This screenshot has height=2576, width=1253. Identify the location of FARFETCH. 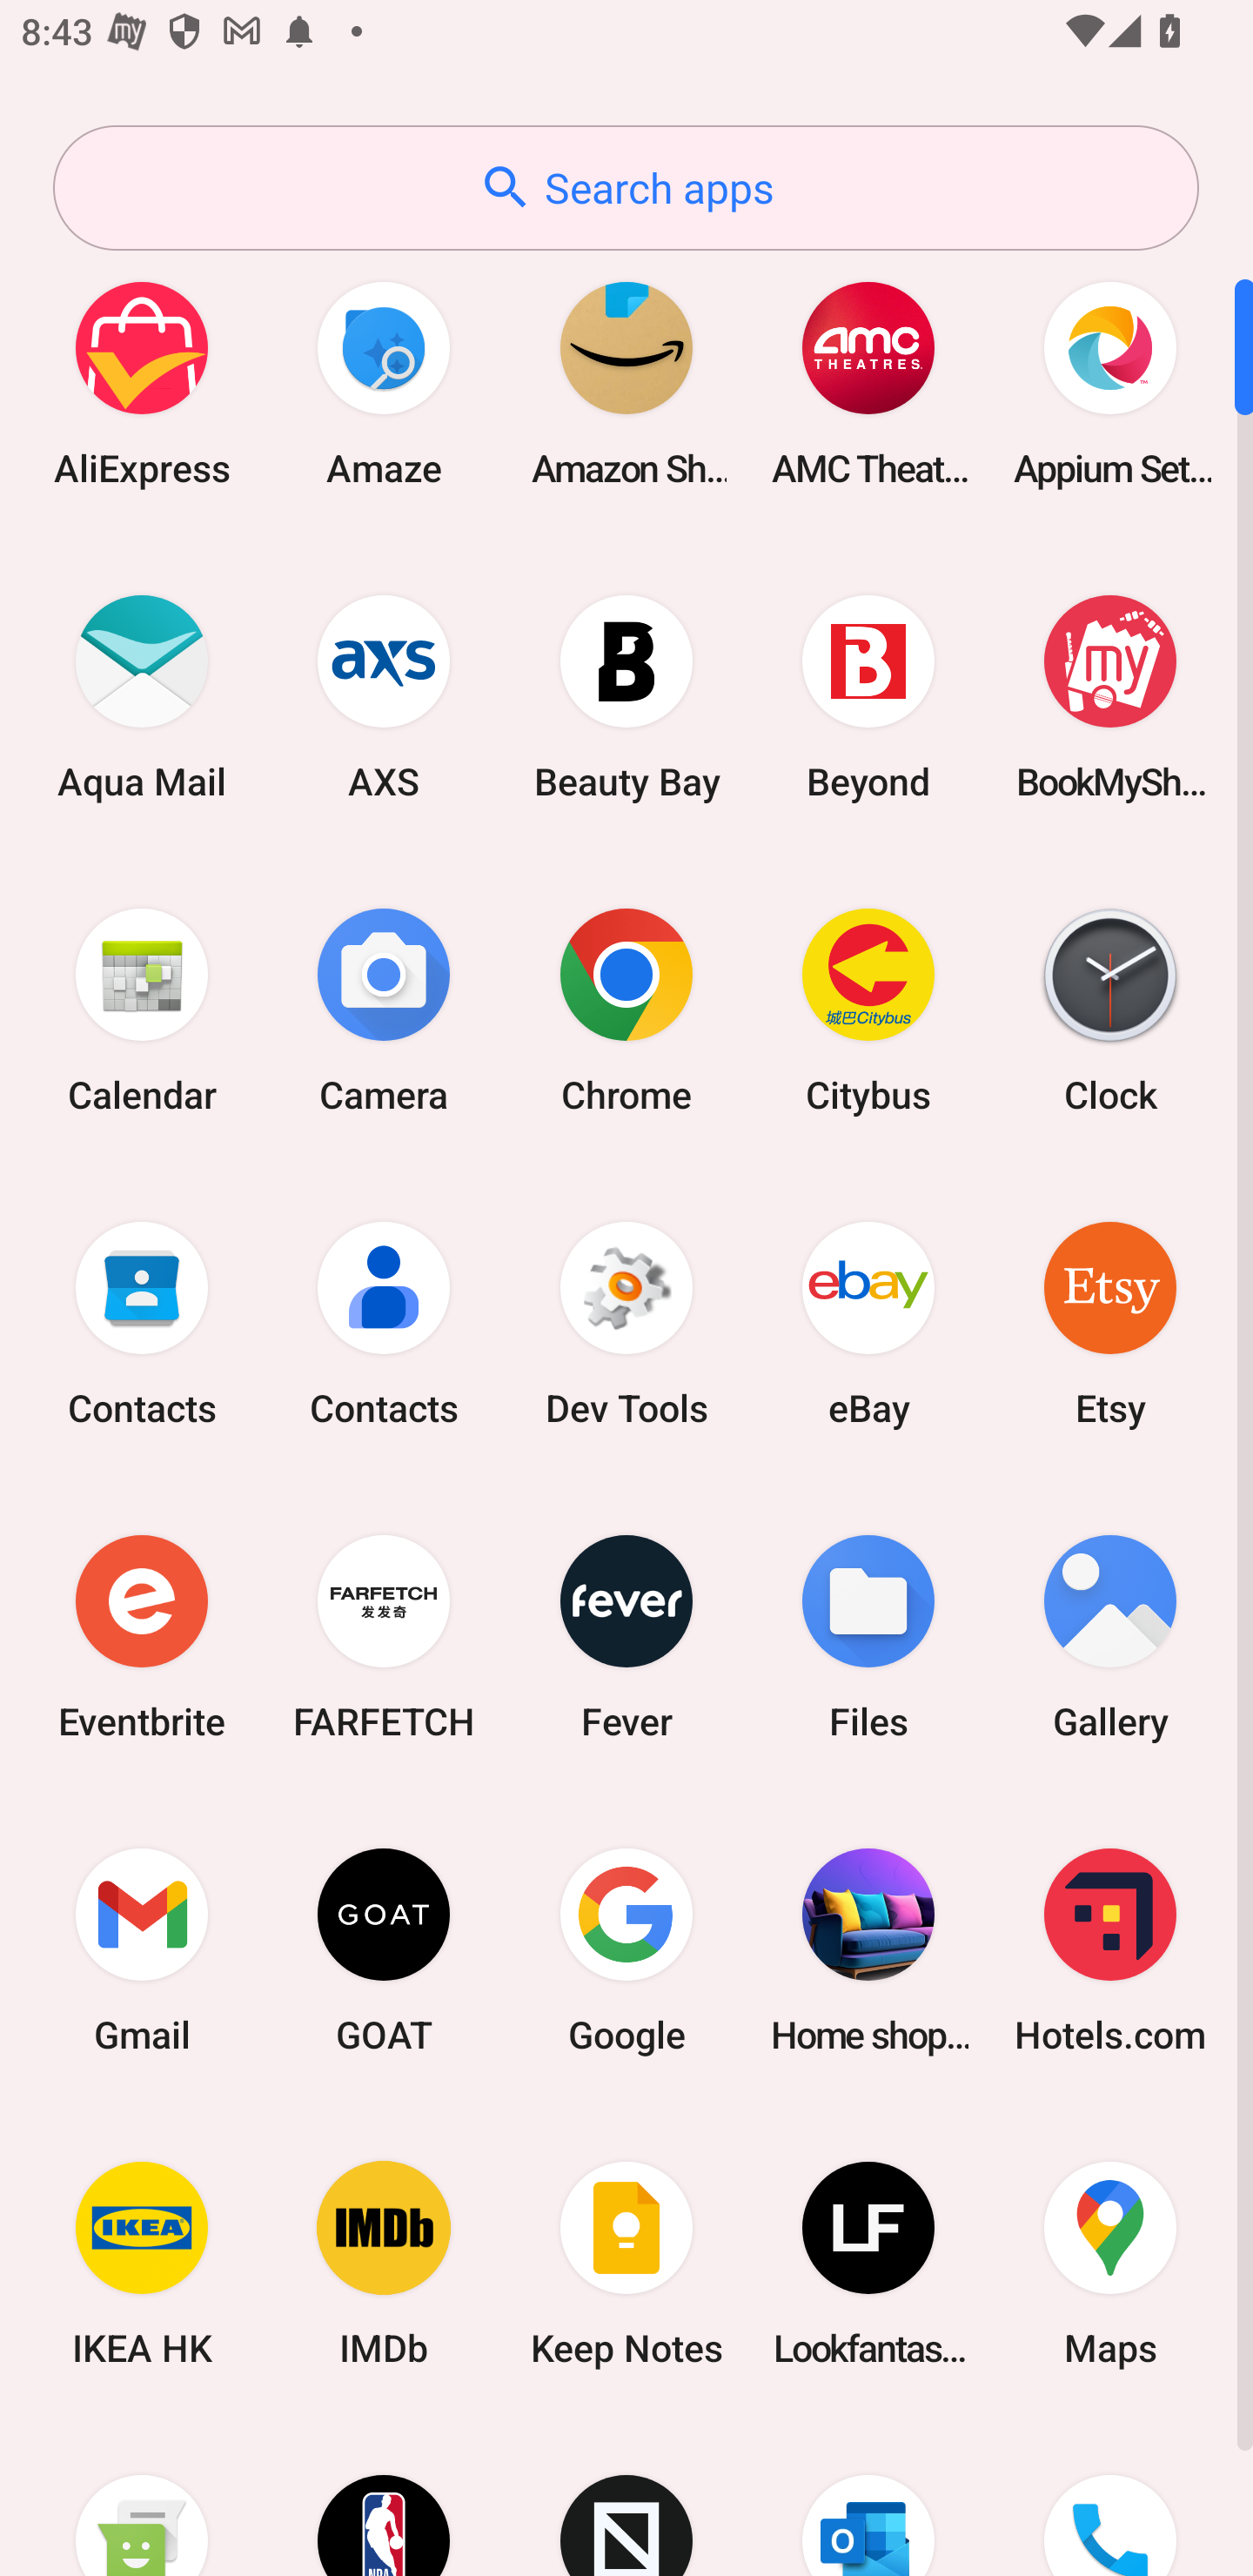
(384, 1636).